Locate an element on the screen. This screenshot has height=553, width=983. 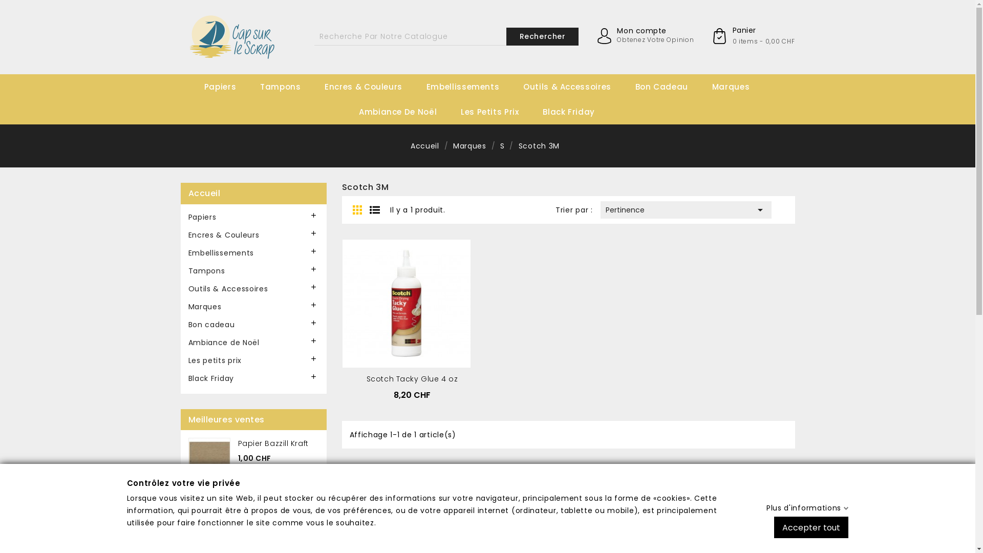
Embellissements is located at coordinates (254, 254).